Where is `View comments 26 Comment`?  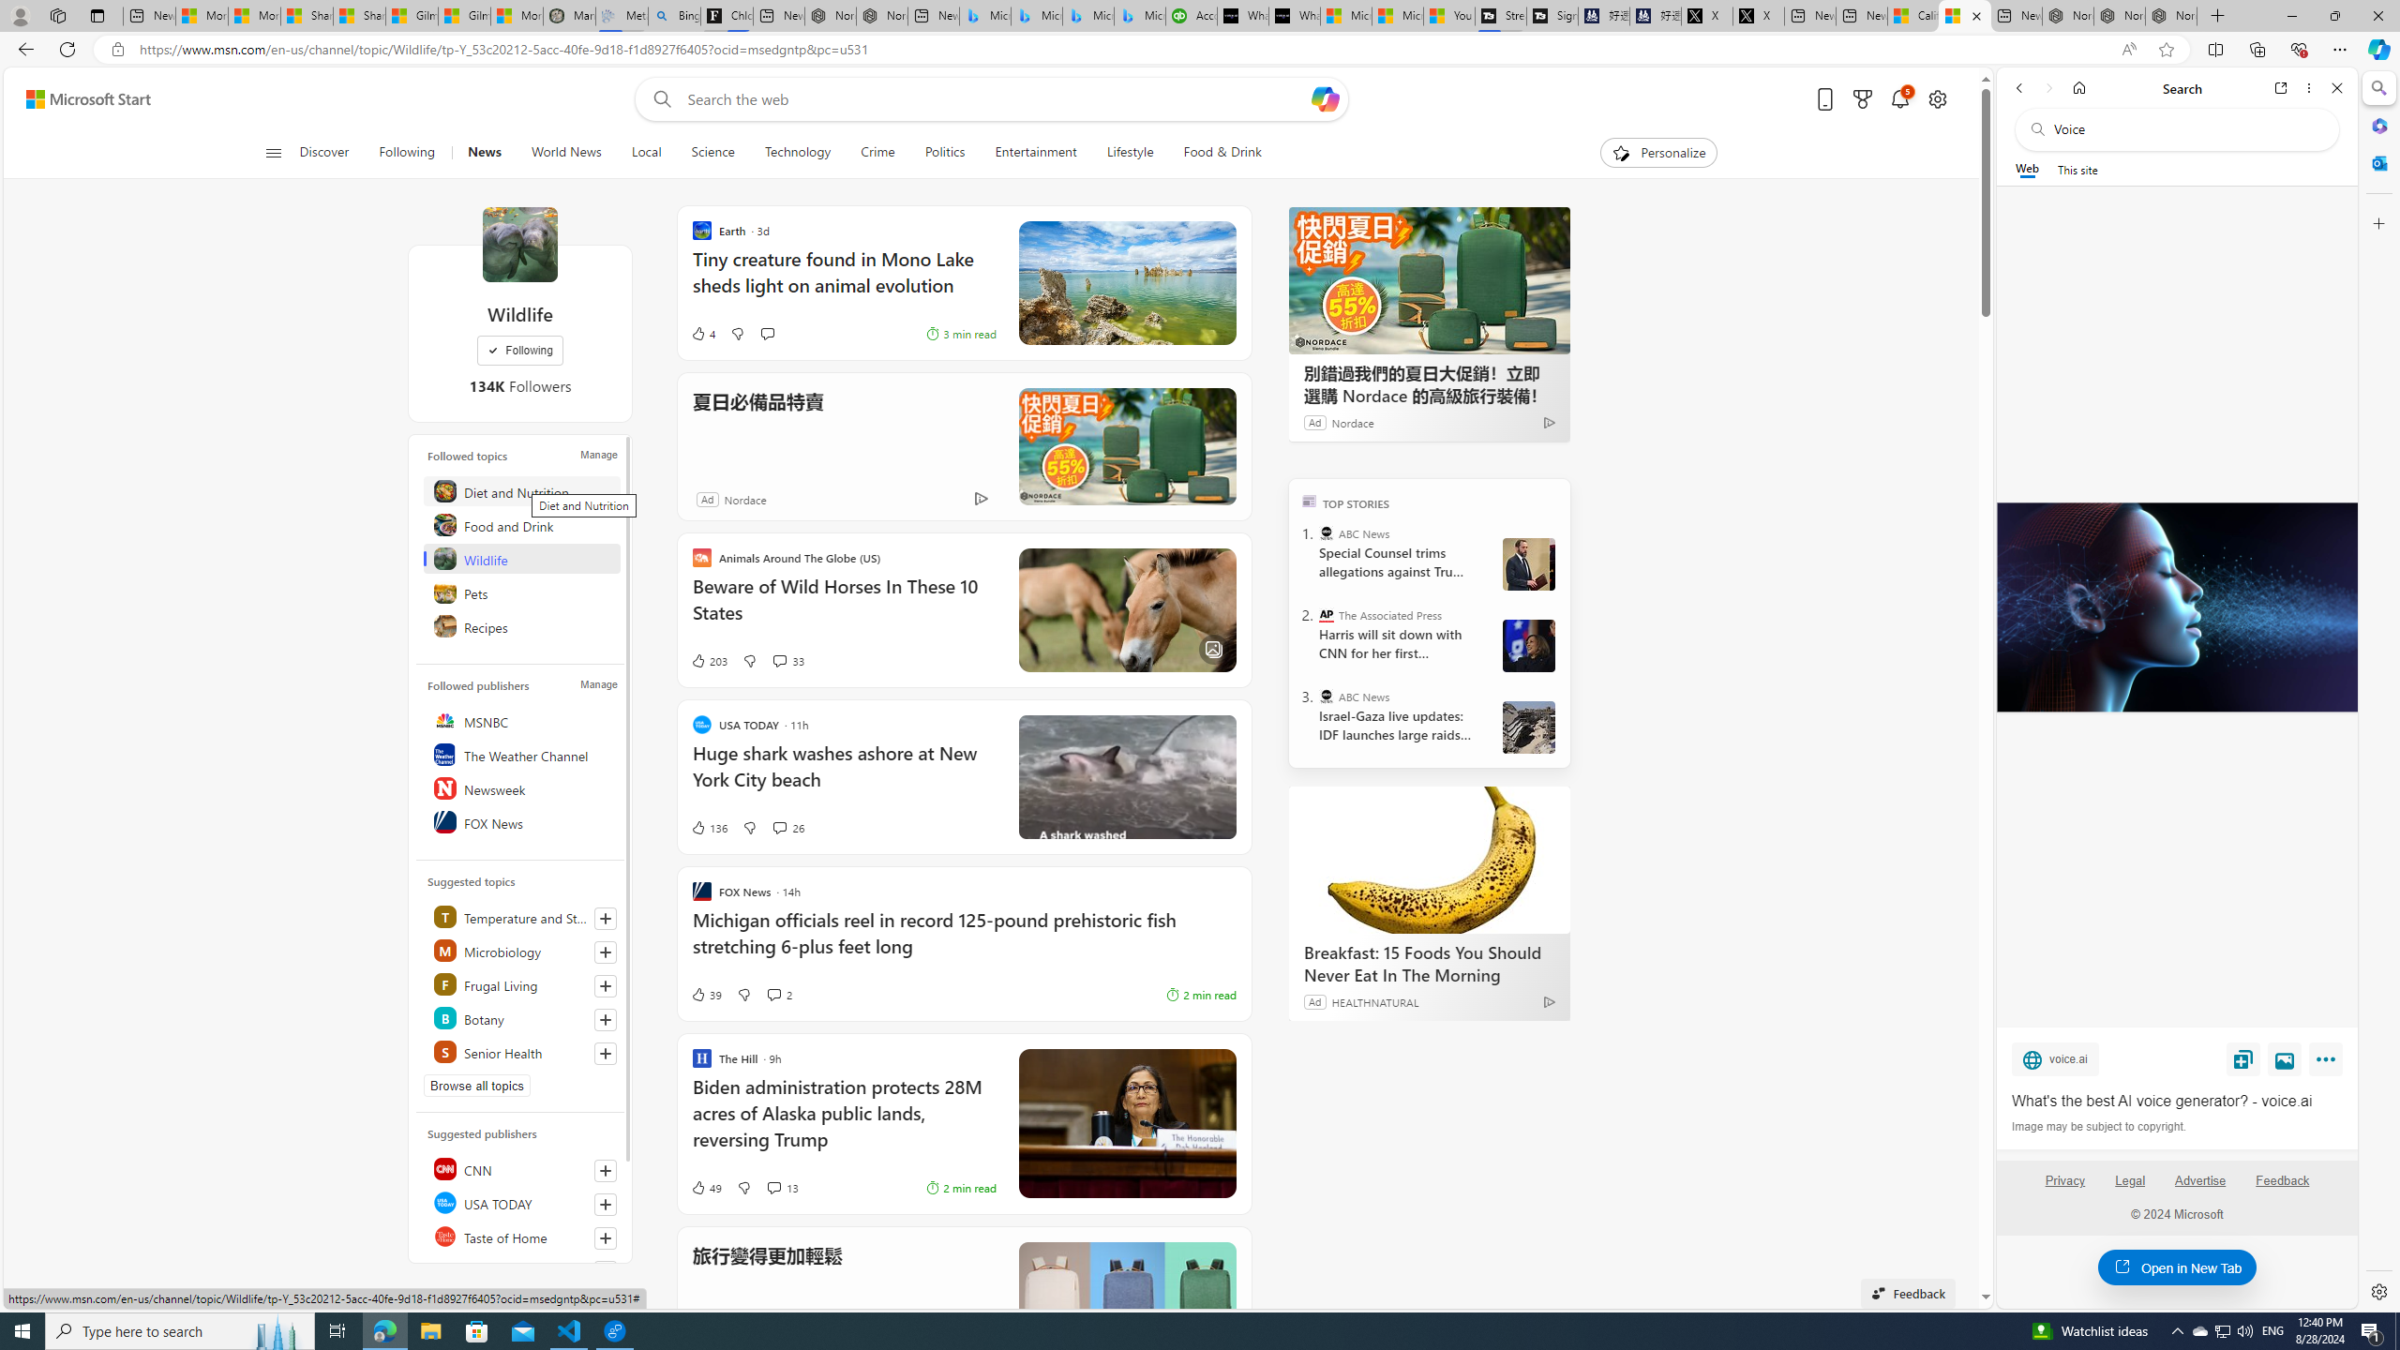
View comments 26 Comment is located at coordinates (787, 828).